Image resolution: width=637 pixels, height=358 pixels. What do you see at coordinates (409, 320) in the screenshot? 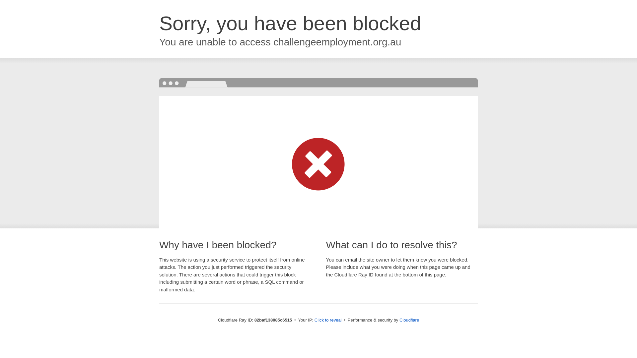
I see `Cloudflare` at bounding box center [409, 320].